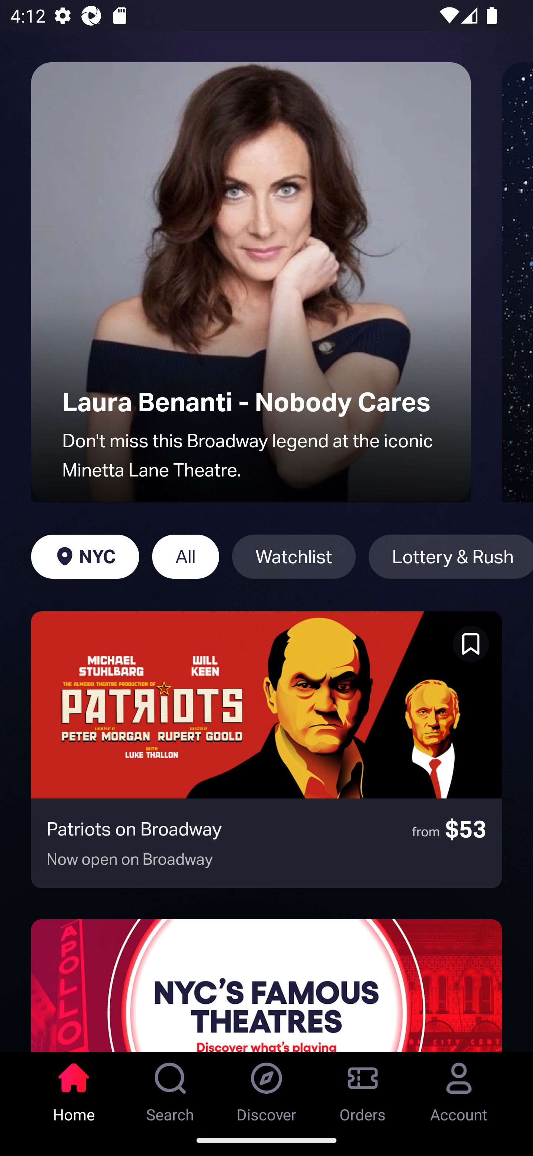  What do you see at coordinates (170, 1088) in the screenshot?
I see `Search` at bounding box center [170, 1088].